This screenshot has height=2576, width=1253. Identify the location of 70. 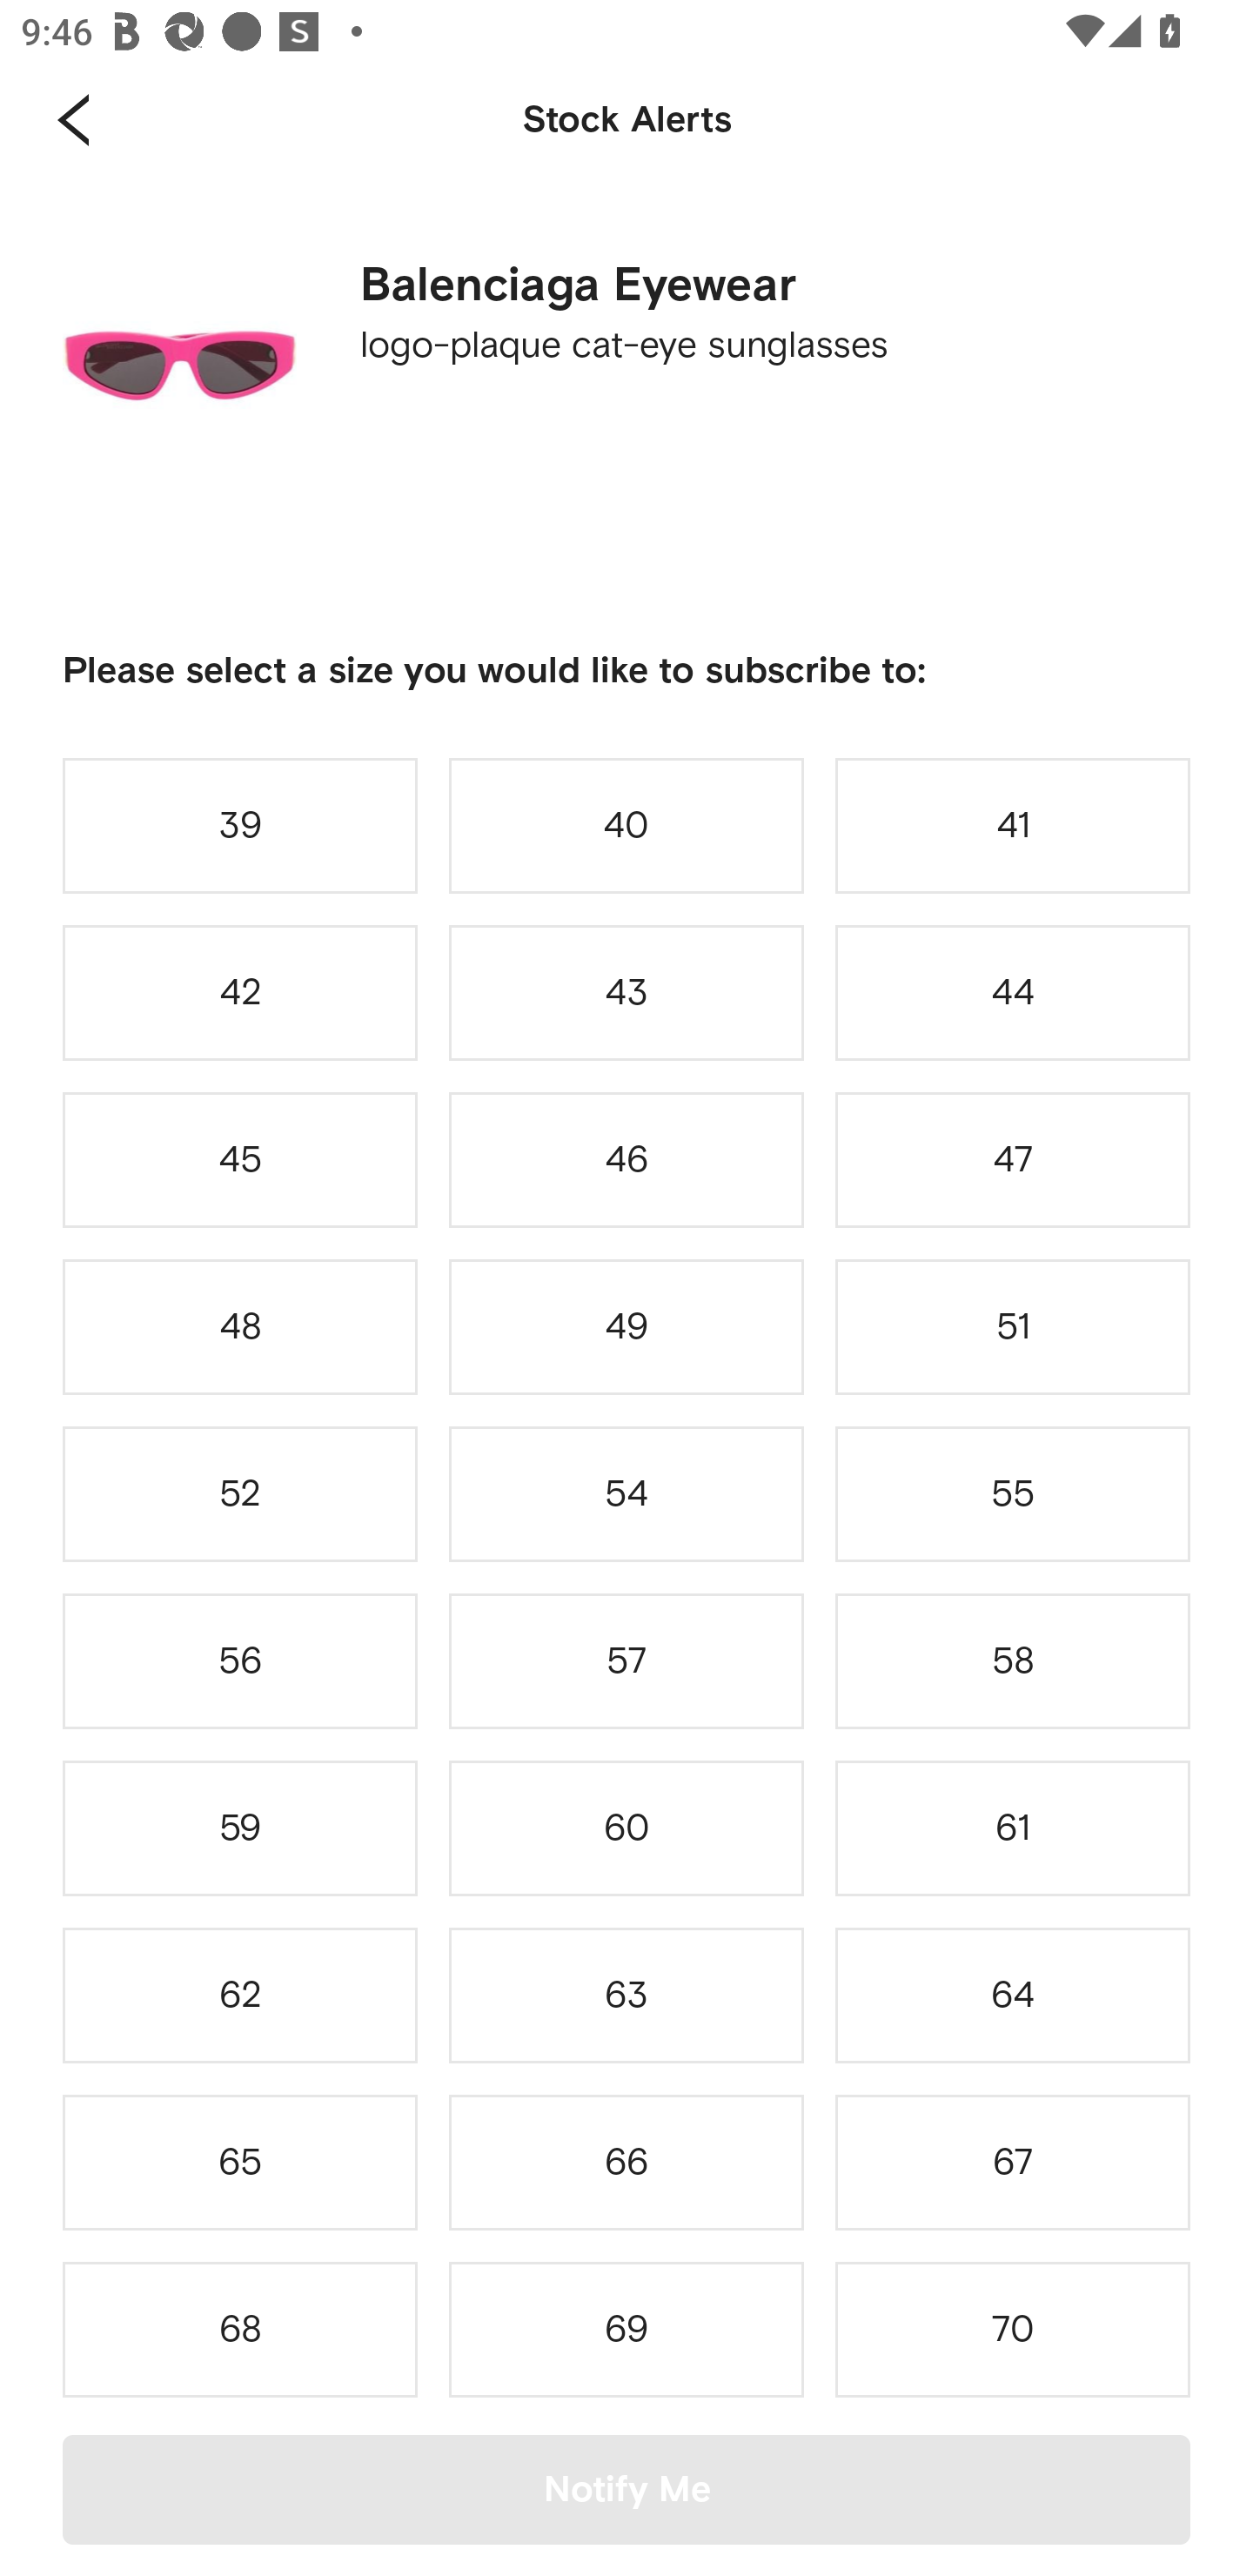
(1013, 2329).